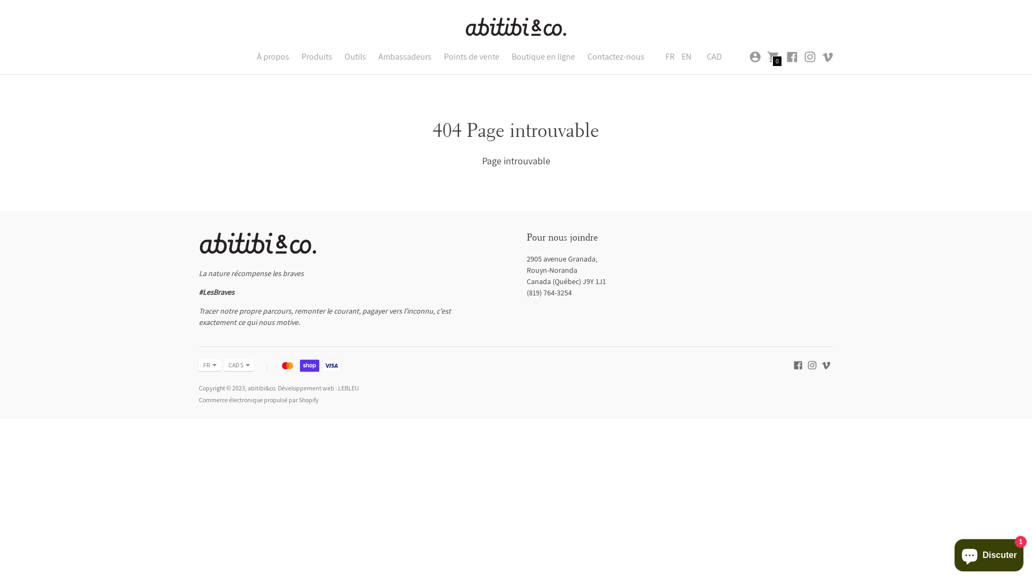 This screenshot has width=1032, height=580. What do you see at coordinates (355, 57) in the screenshot?
I see `Outils` at bounding box center [355, 57].